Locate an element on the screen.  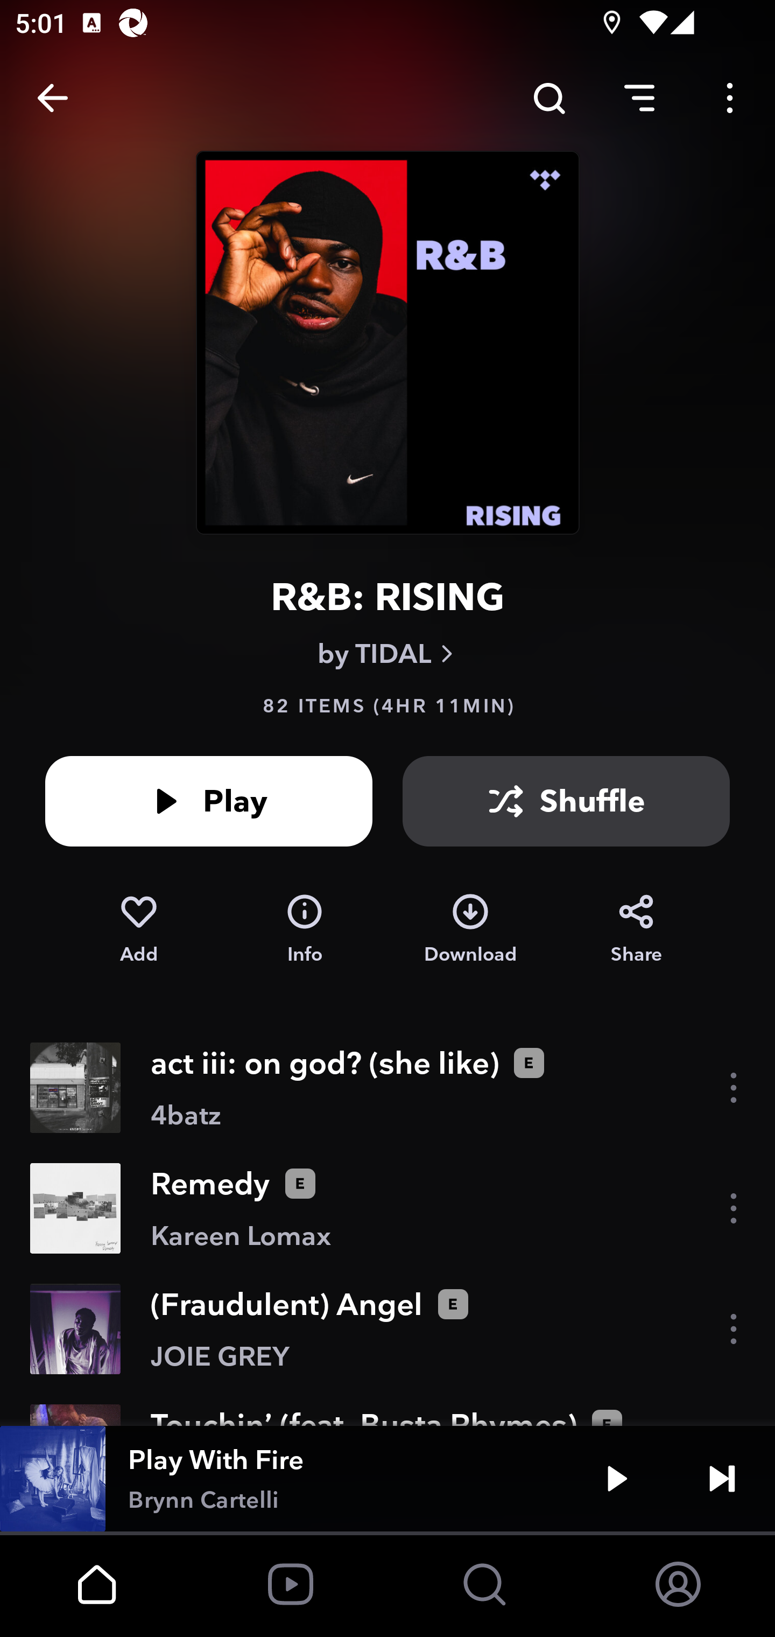
Play is located at coordinates (617, 1479).